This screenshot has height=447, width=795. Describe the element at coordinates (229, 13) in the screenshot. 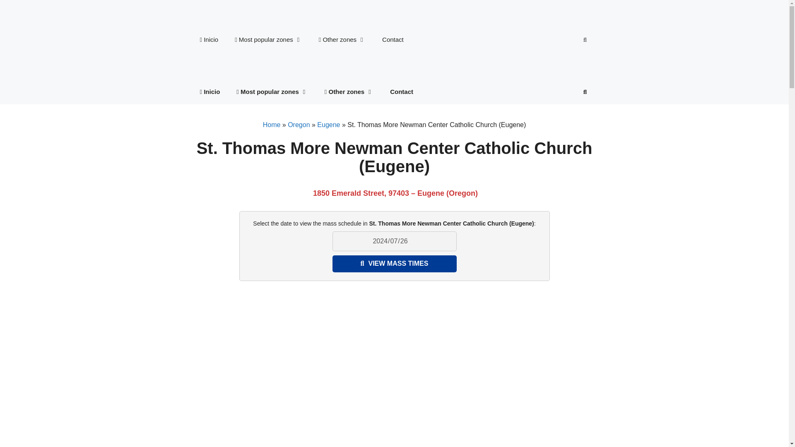

I see `mass-times.us` at that location.